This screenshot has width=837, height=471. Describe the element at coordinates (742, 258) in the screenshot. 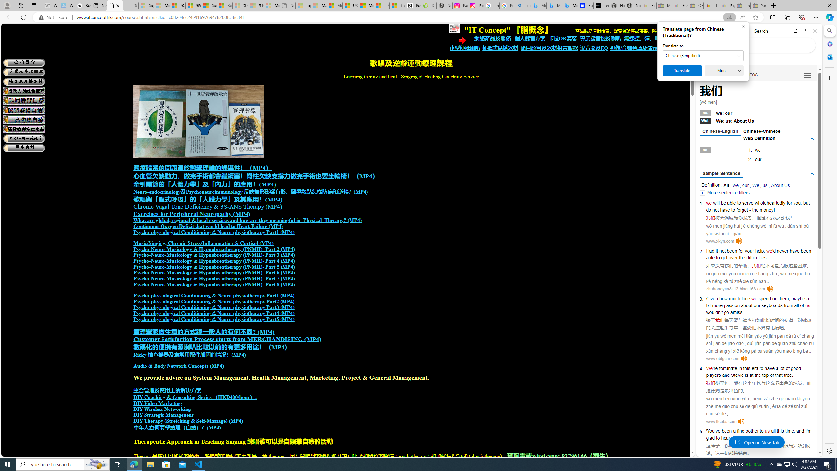

I see `the` at that location.